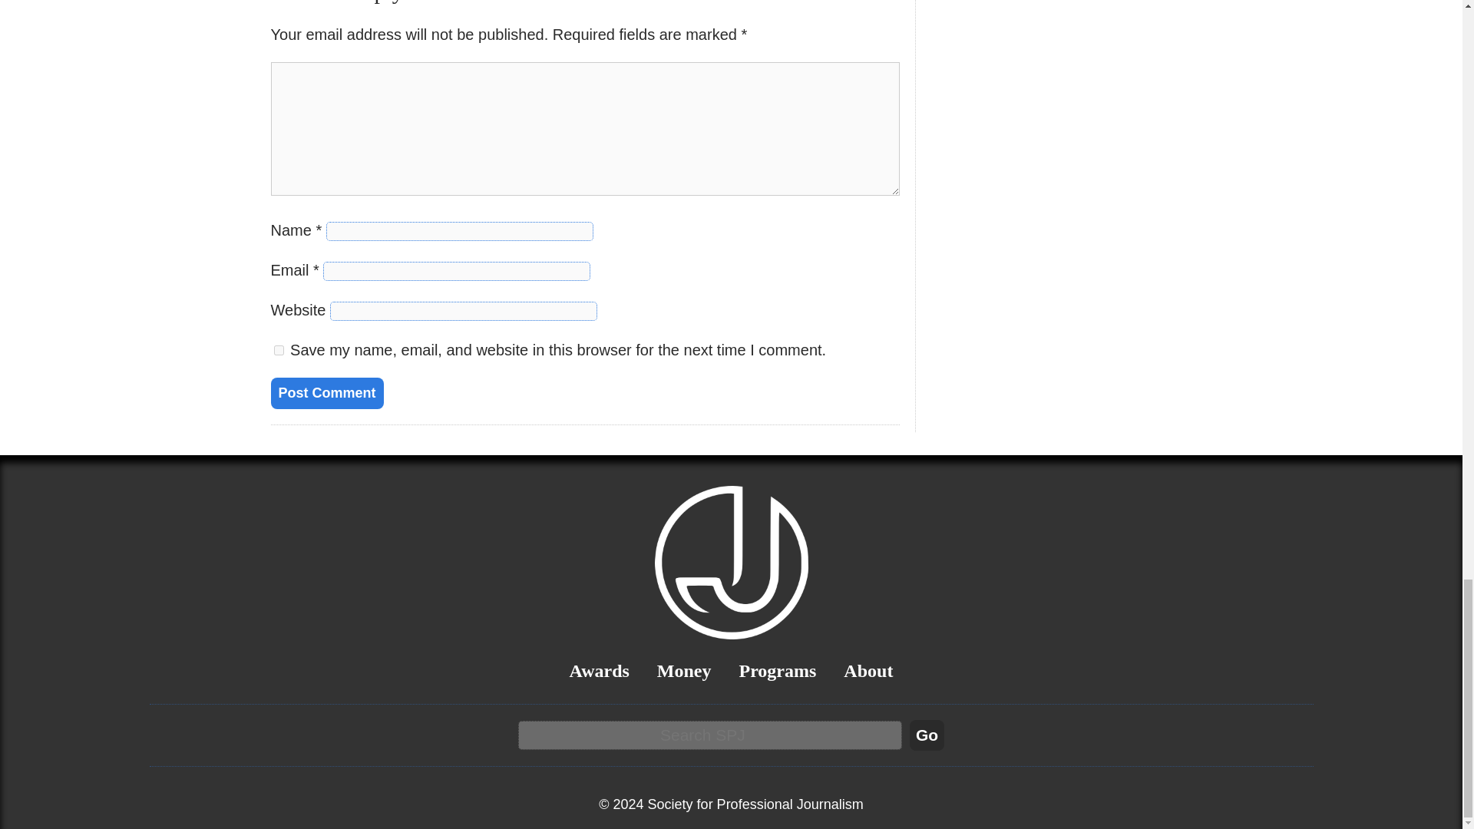  I want to click on Post Comment, so click(326, 393).